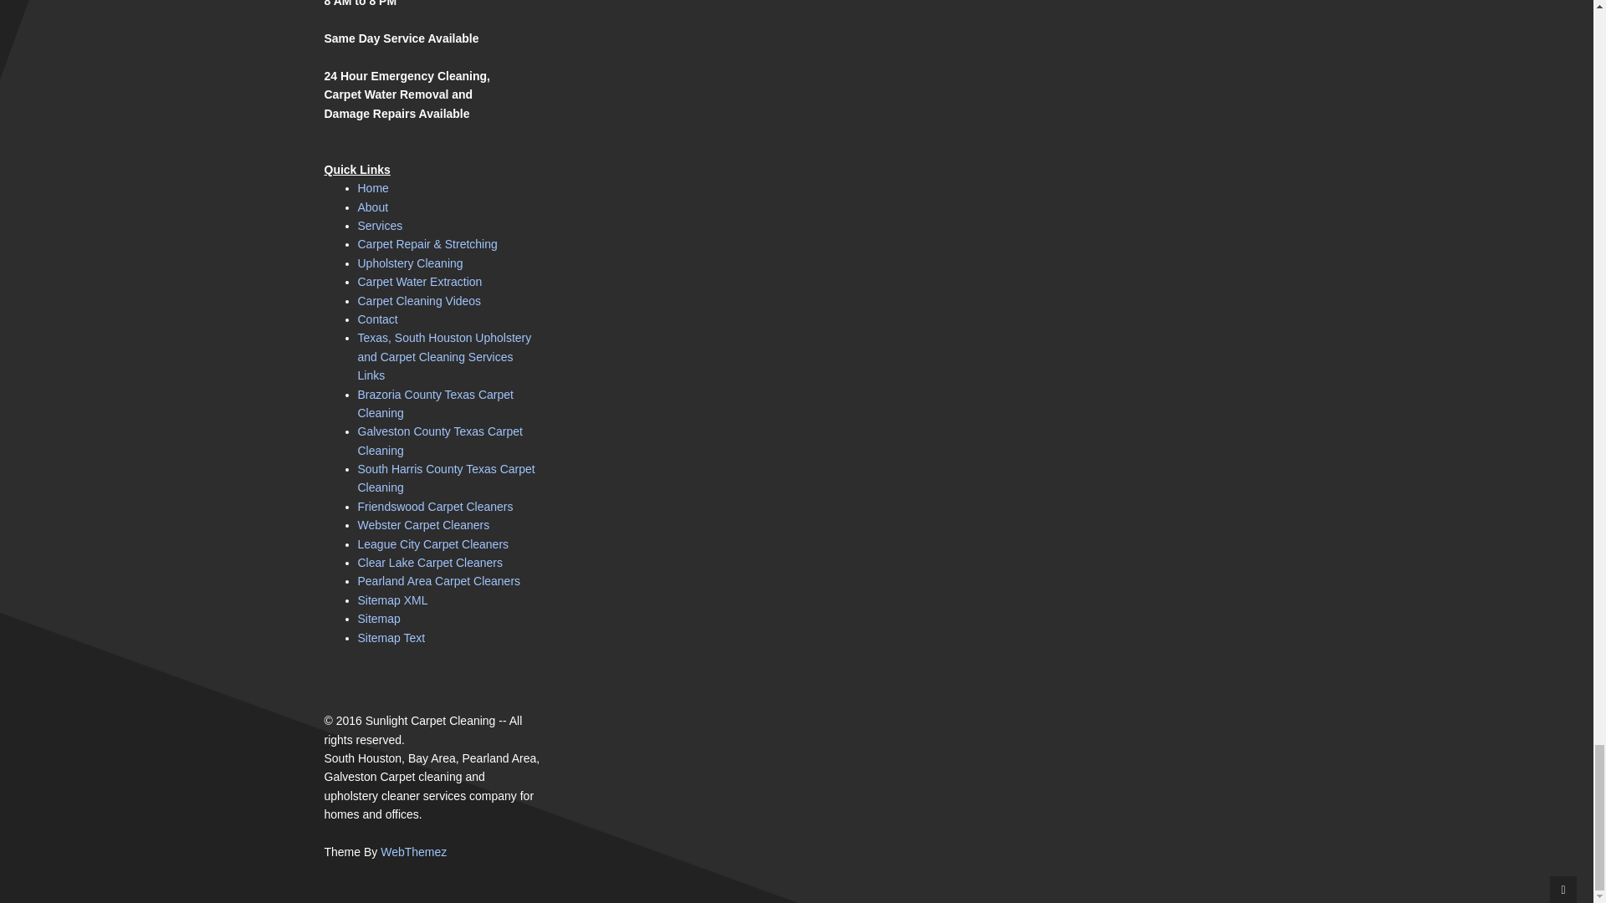 The height and width of the screenshot is (903, 1606). Describe the element at coordinates (436, 507) in the screenshot. I see `Friendswood Carpet Cleaners` at that location.